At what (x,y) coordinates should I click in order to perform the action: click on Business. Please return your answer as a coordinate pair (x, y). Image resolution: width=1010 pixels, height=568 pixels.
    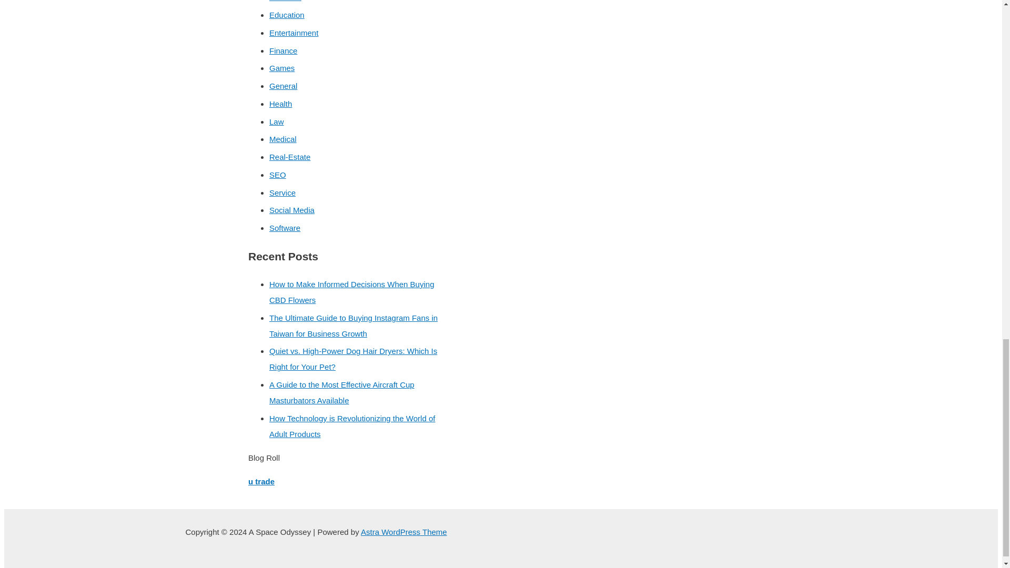
    Looking at the image, I should click on (285, 1).